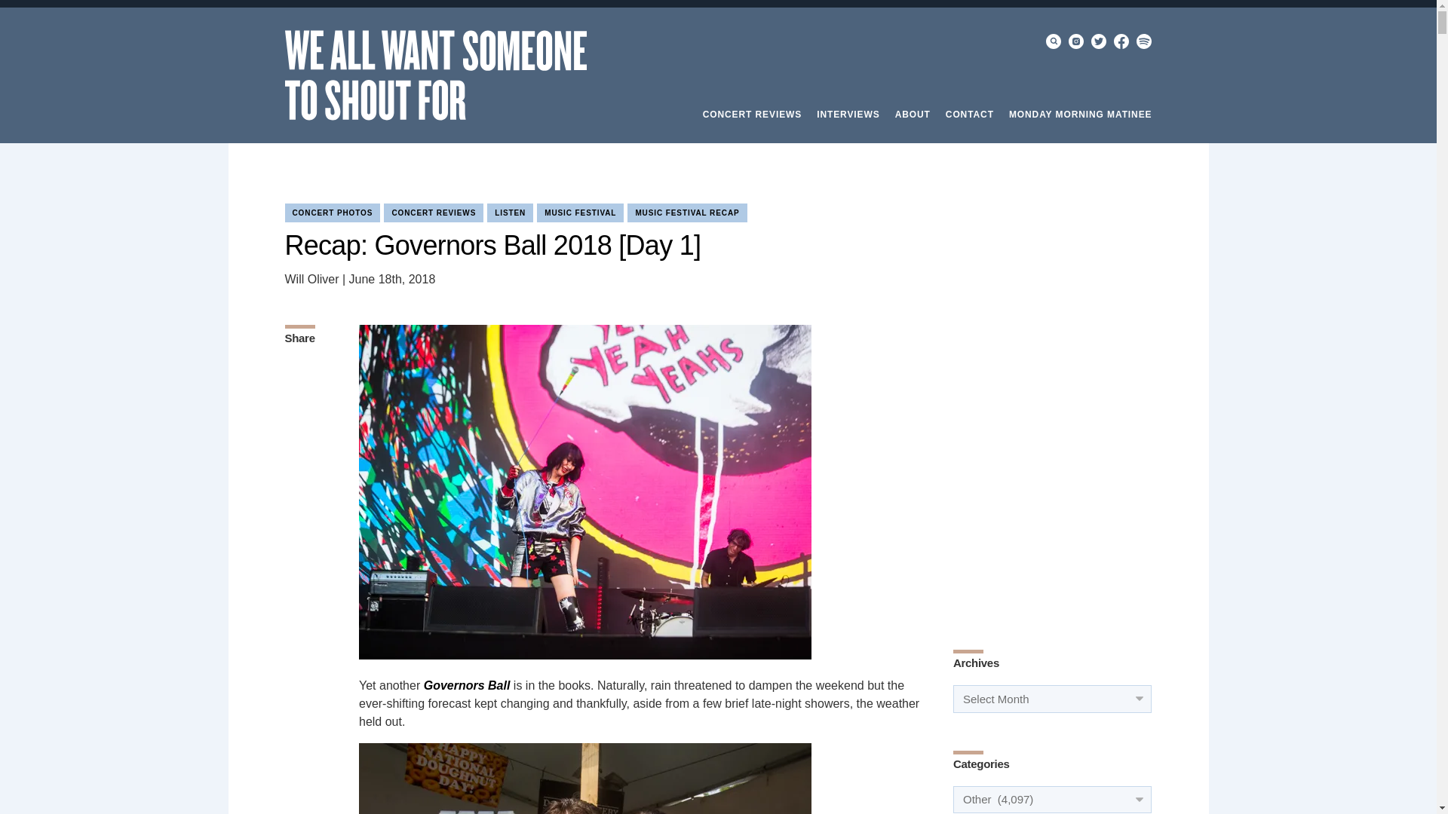  What do you see at coordinates (1081, 115) in the screenshot?
I see `MONDAY MORNING MATINEE` at bounding box center [1081, 115].